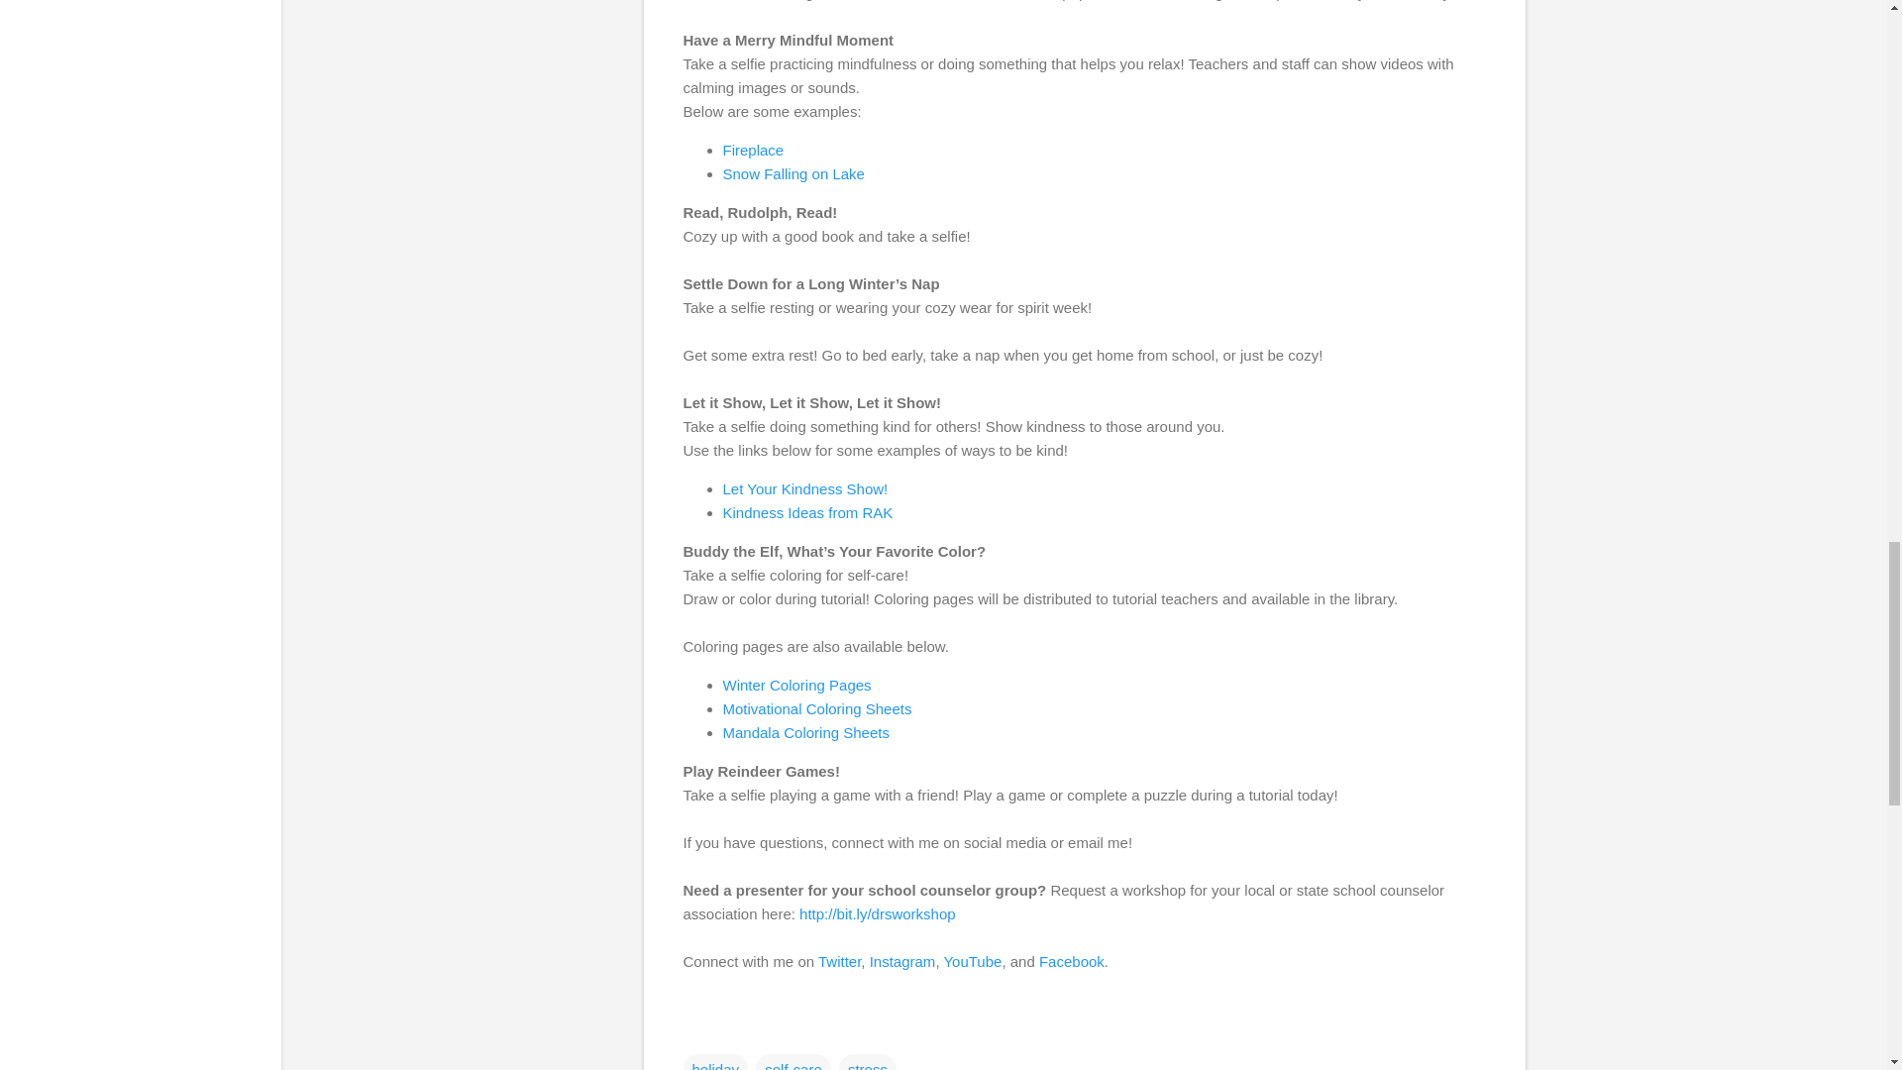  I want to click on Motivational Coloring Sheets , so click(819, 708).